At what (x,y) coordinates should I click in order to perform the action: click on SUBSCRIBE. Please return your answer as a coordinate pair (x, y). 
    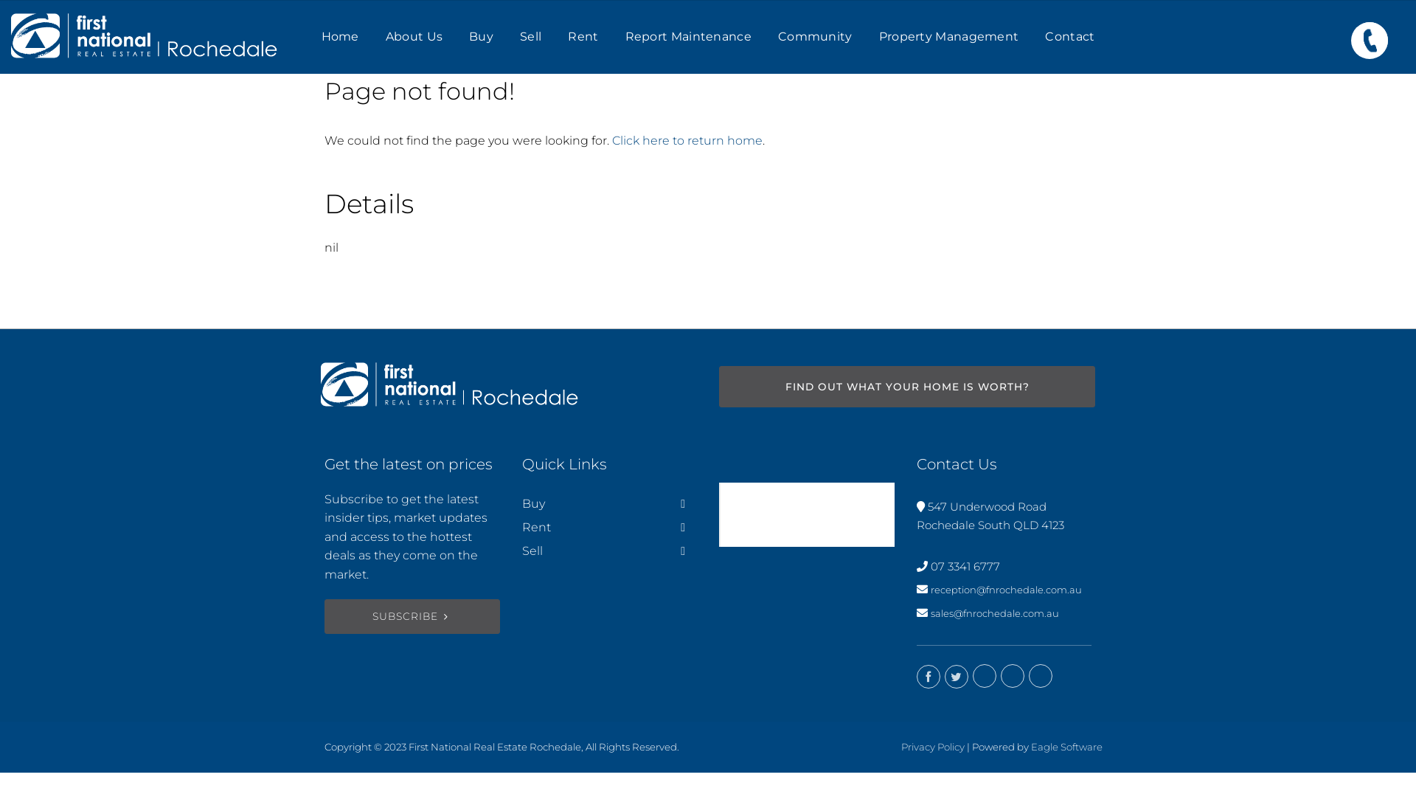
    Looking at the image, I should click on (412, 617).